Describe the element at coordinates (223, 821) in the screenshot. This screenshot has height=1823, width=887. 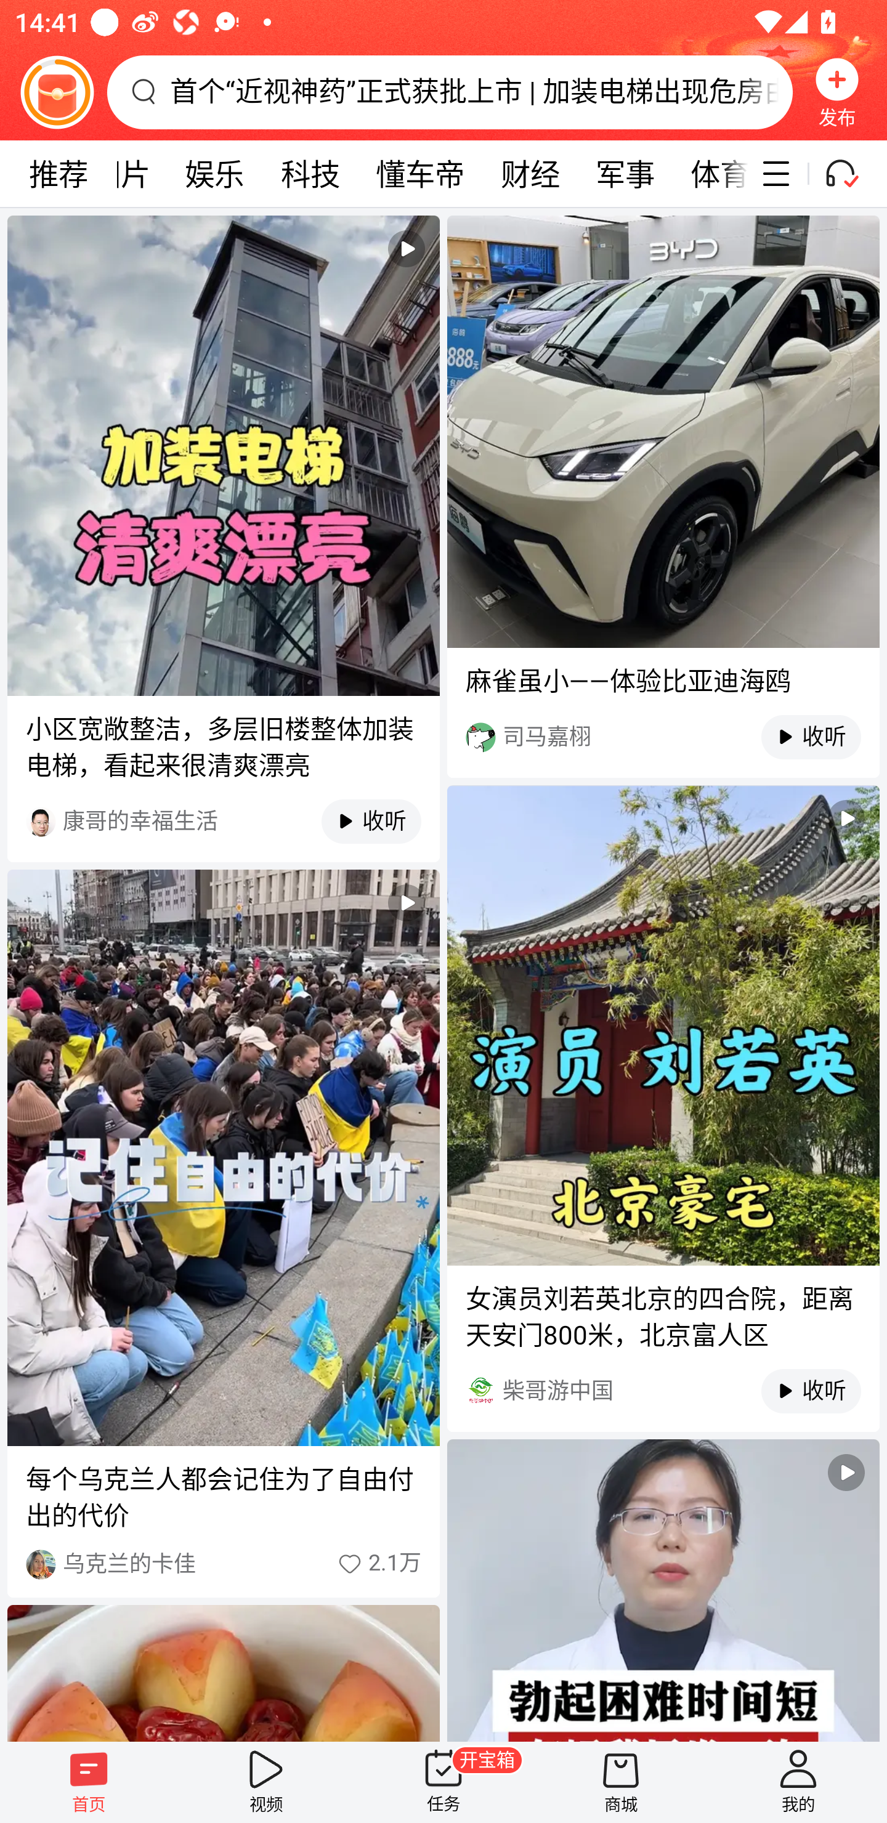
I see `作者,康哥的幸福生活,按钮 康哥的幸福生活 收听` at that location.